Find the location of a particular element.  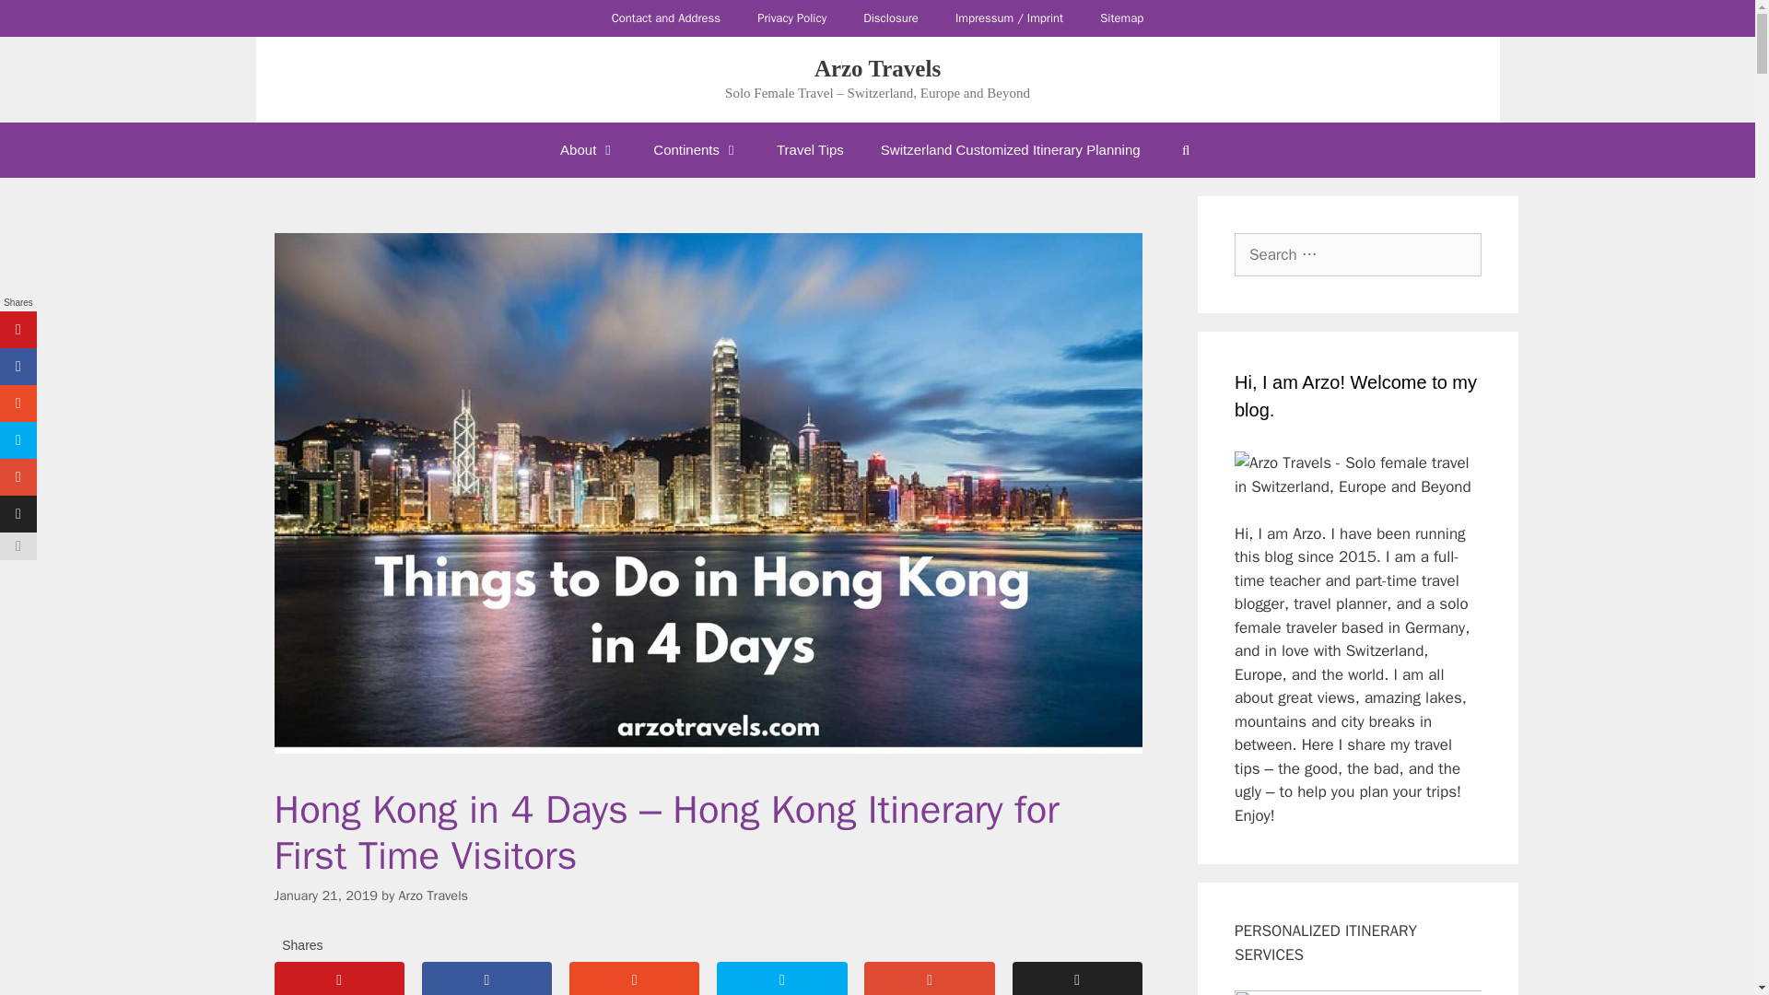

About is located at coordinates (588, 149).